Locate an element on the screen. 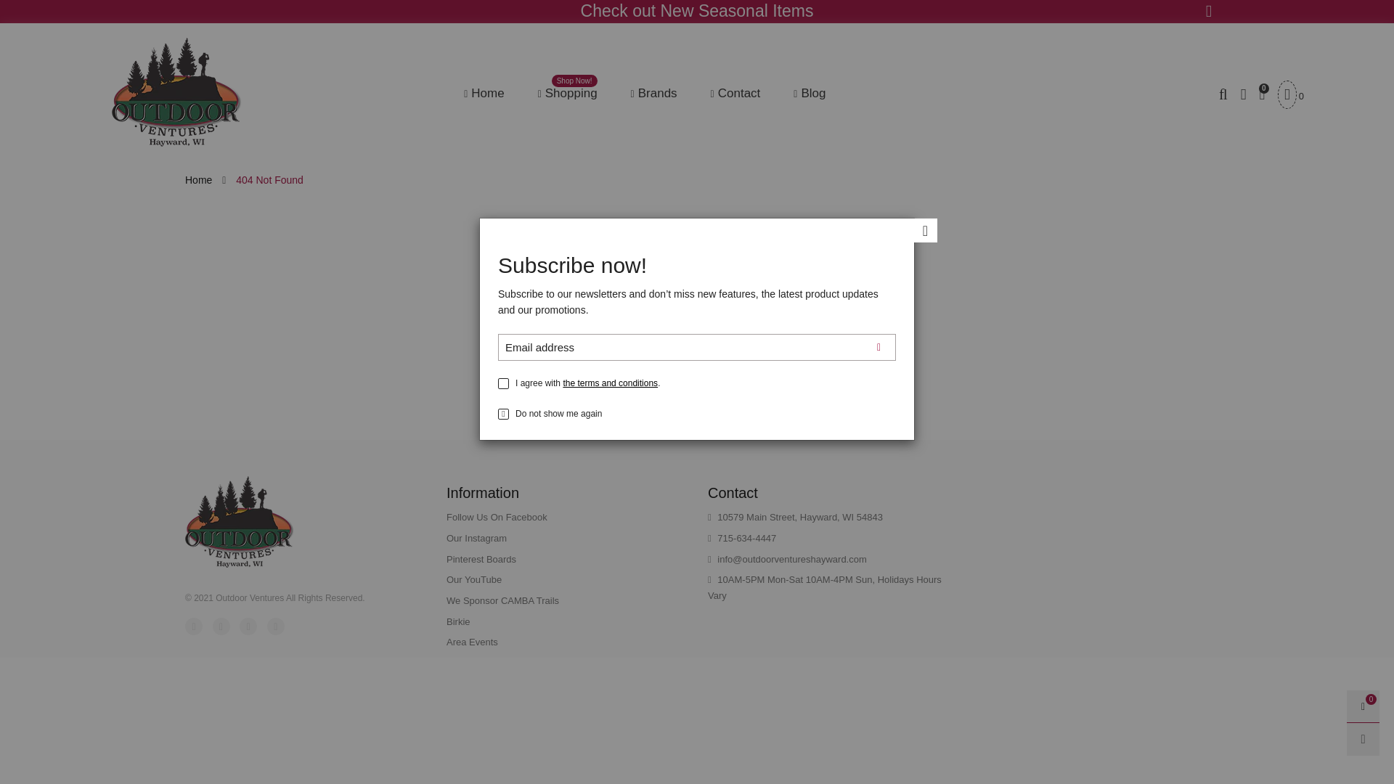  Home is located at coordinates (484, 93).